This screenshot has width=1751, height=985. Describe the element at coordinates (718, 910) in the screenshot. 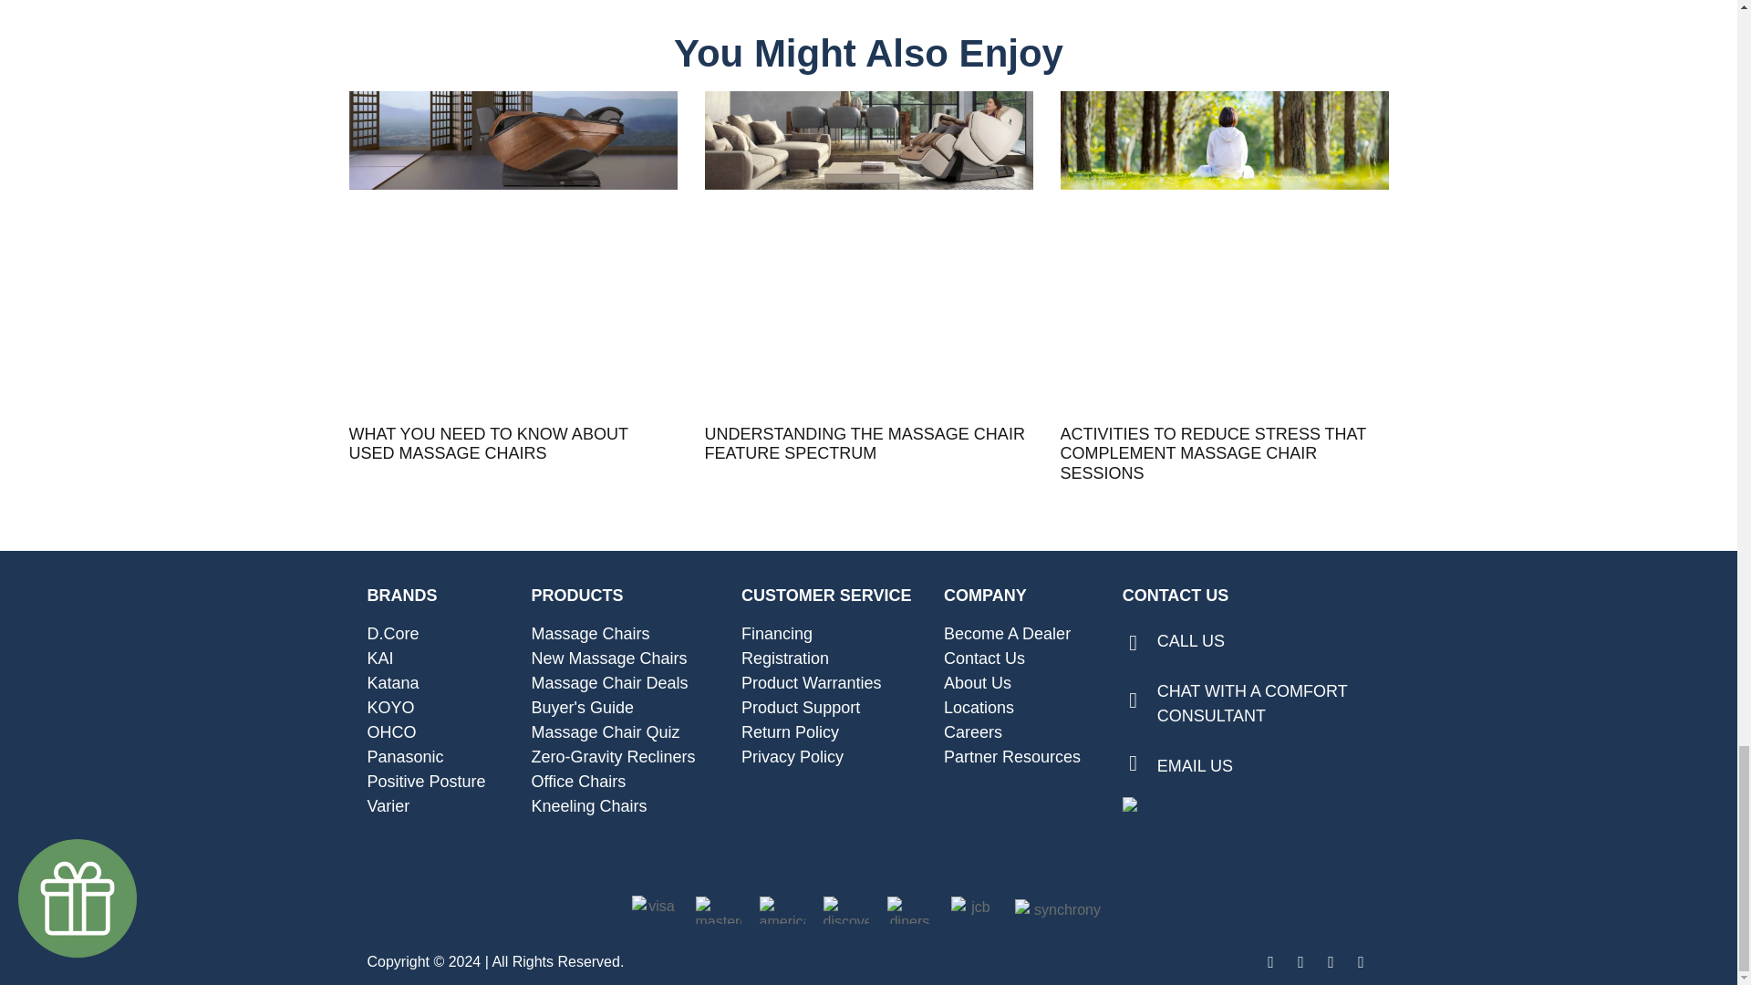

I see `mastercard3` at that location.